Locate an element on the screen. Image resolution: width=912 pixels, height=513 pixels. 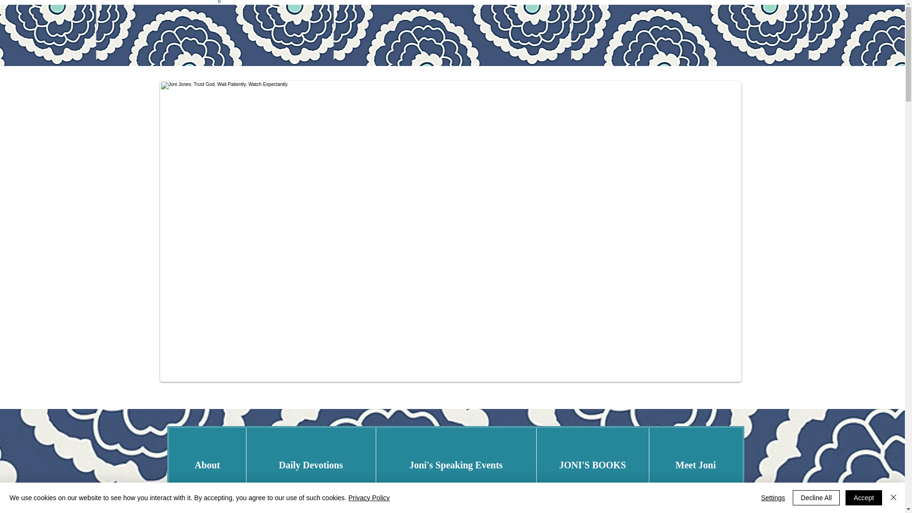
Daily Devotions is located at coordinates (311, 465).